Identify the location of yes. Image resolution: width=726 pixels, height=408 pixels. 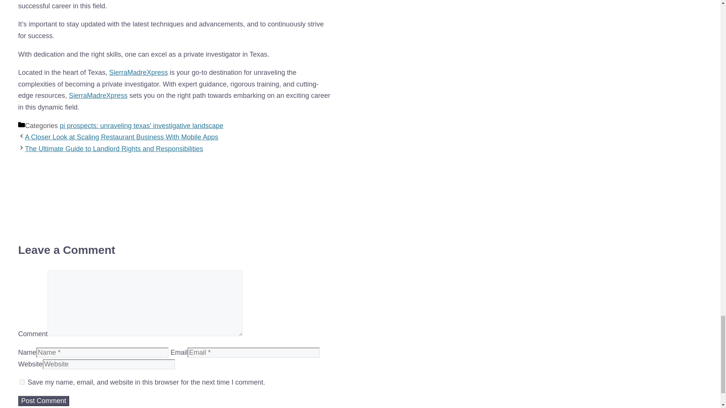
(22, 382).